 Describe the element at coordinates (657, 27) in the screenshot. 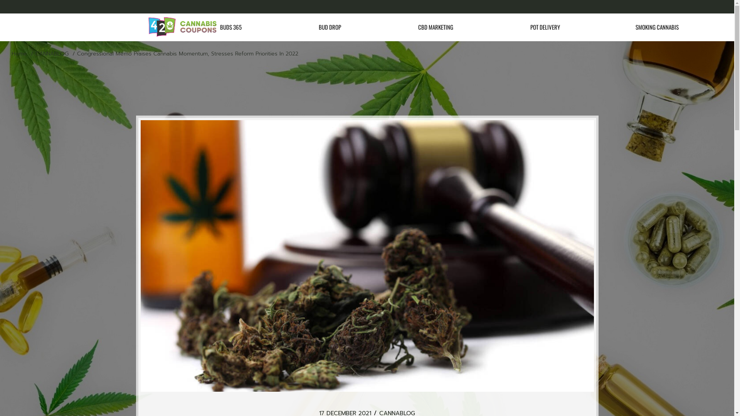

I see `SMOKING CANNABIS` at that location.